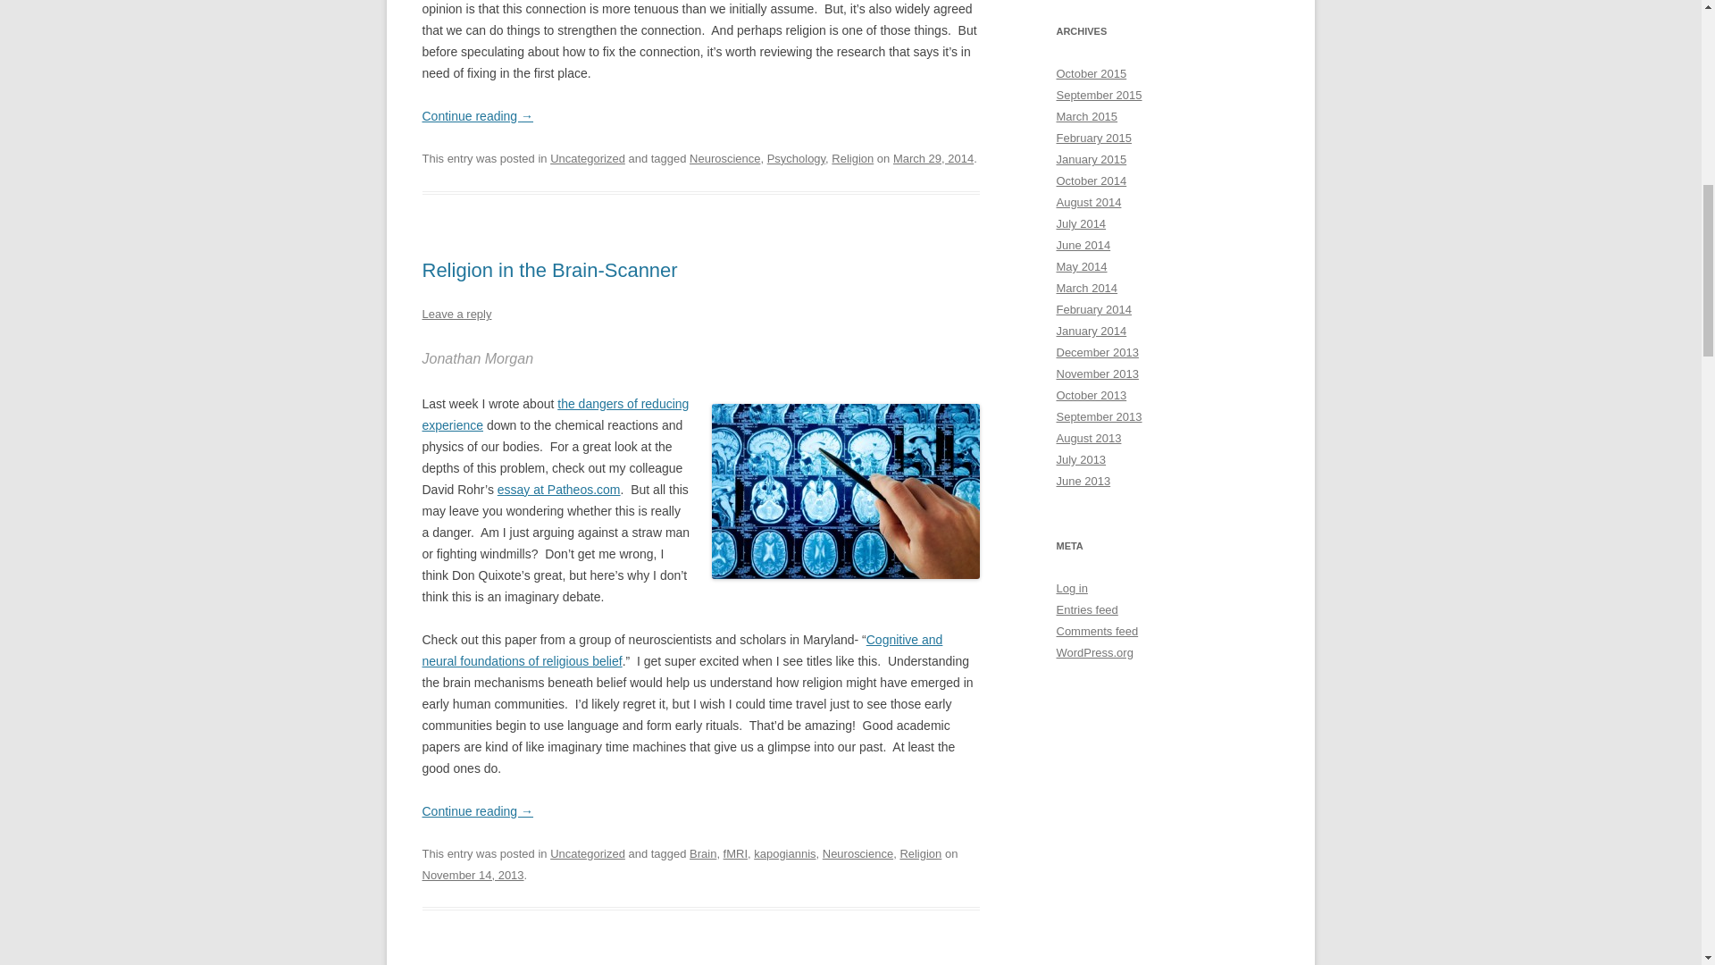 This screenshot has width=1715, height=965. Describe the element at coordinates (702, 854) in the screenshot. I see `Brain` at that location.